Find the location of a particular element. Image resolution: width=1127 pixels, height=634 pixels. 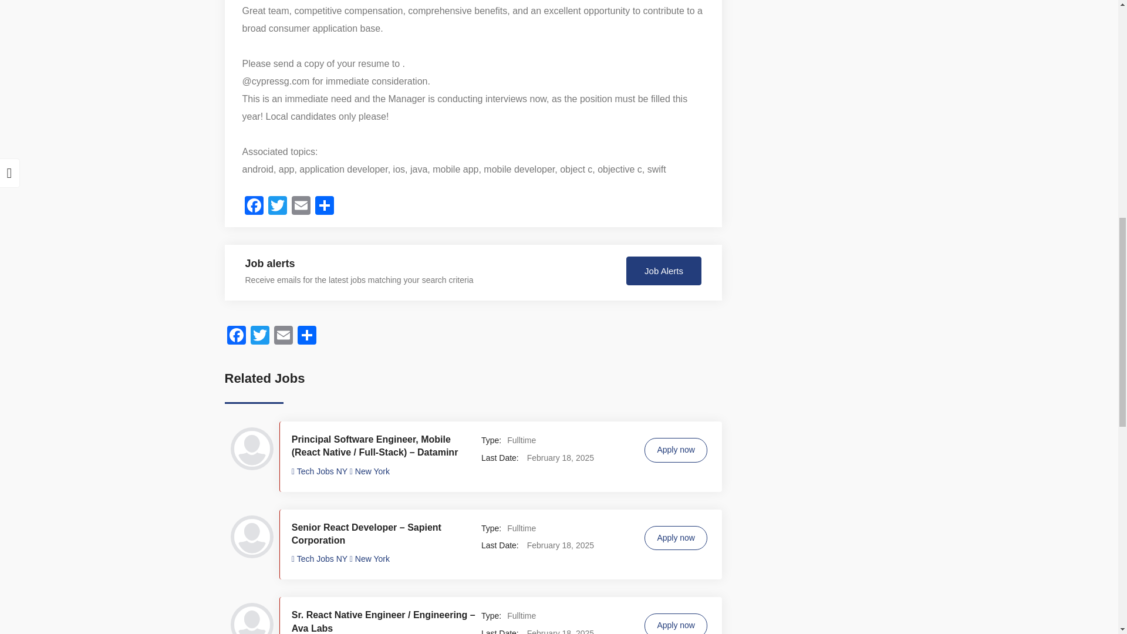

Job Alerts is located at coordinates (663, 271).